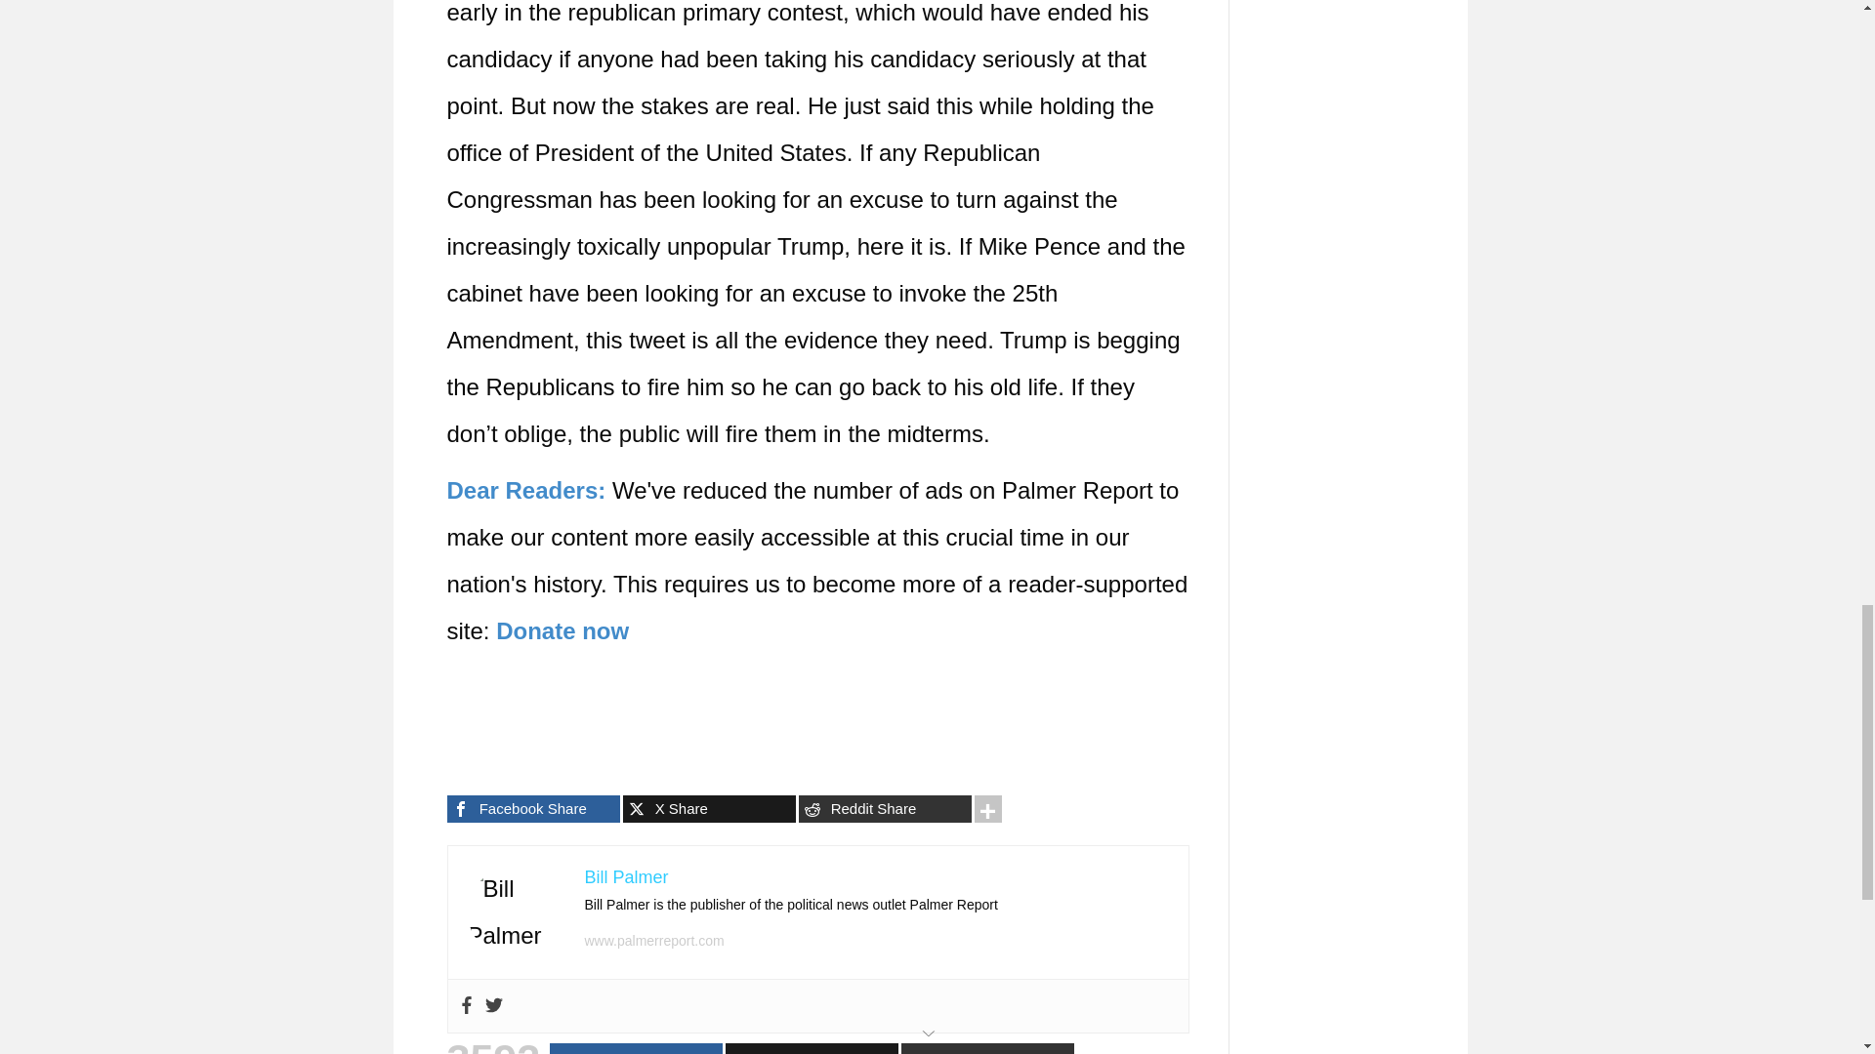  What do you see at coordinates (533, 809) in the screenshot?
I see `Facebook Share` at bounding box center [533, 809].